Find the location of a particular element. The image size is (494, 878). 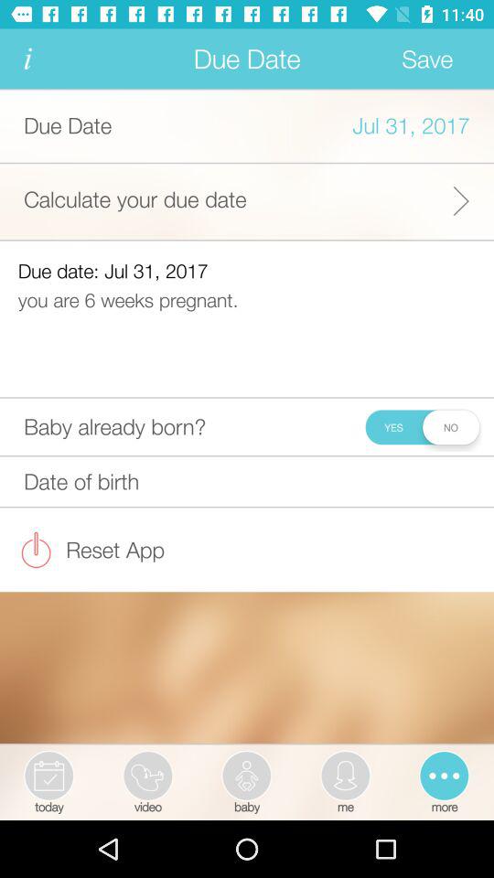

data application is located at coordinates (27, 59).